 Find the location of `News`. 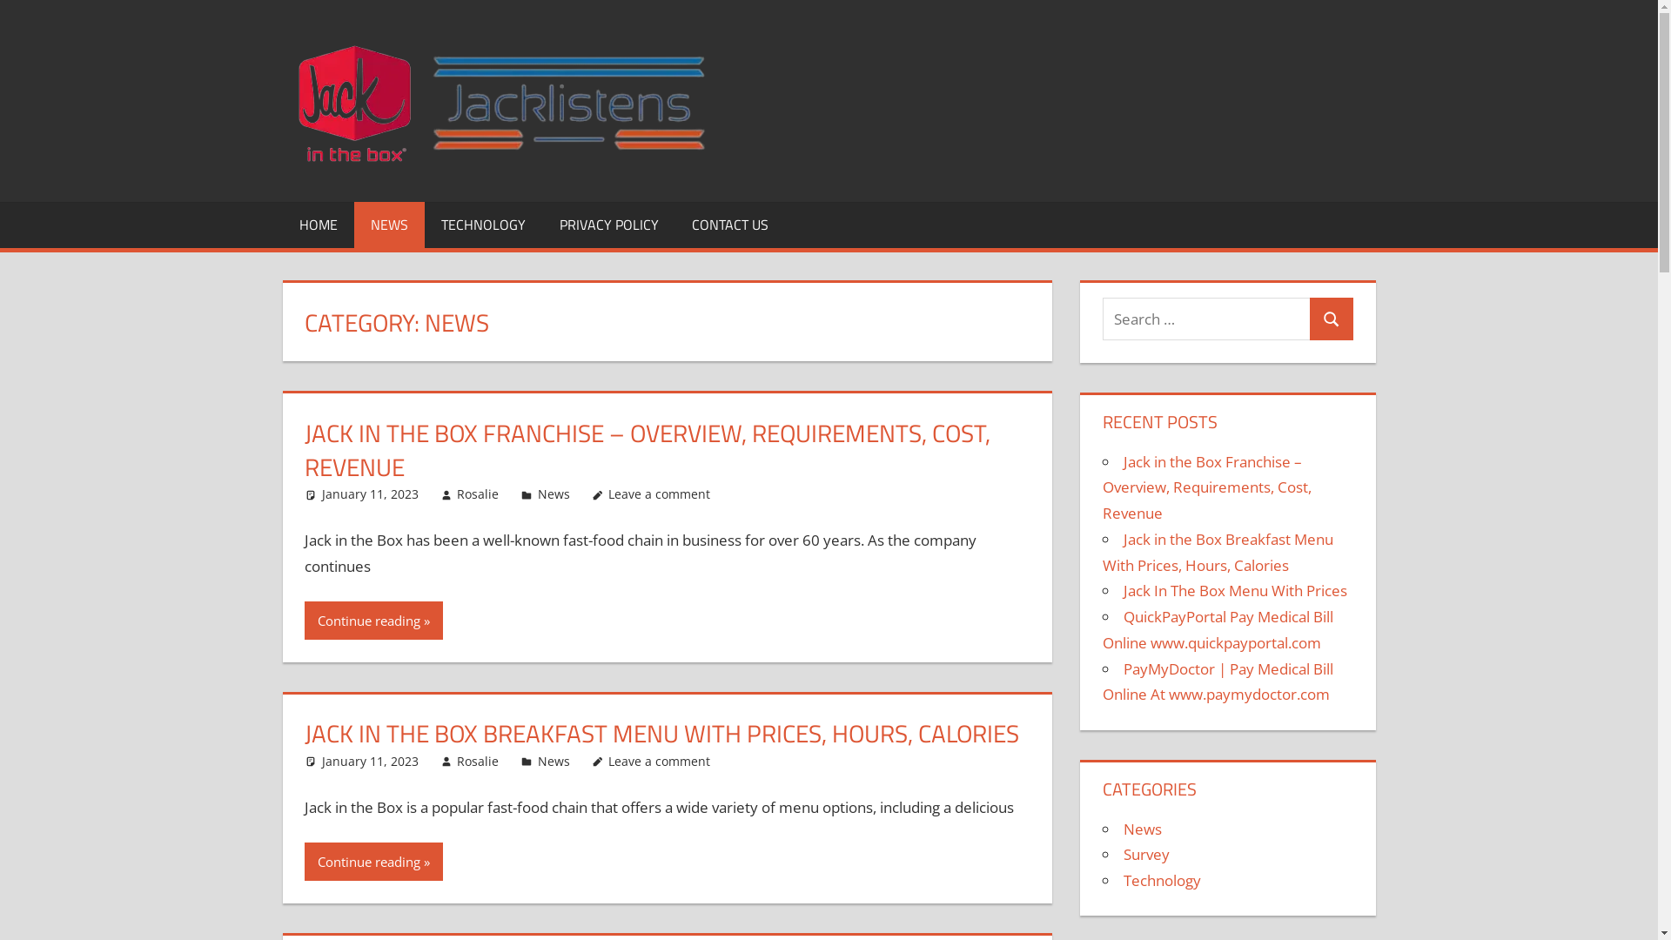

News is located at coordinates (554, 494).